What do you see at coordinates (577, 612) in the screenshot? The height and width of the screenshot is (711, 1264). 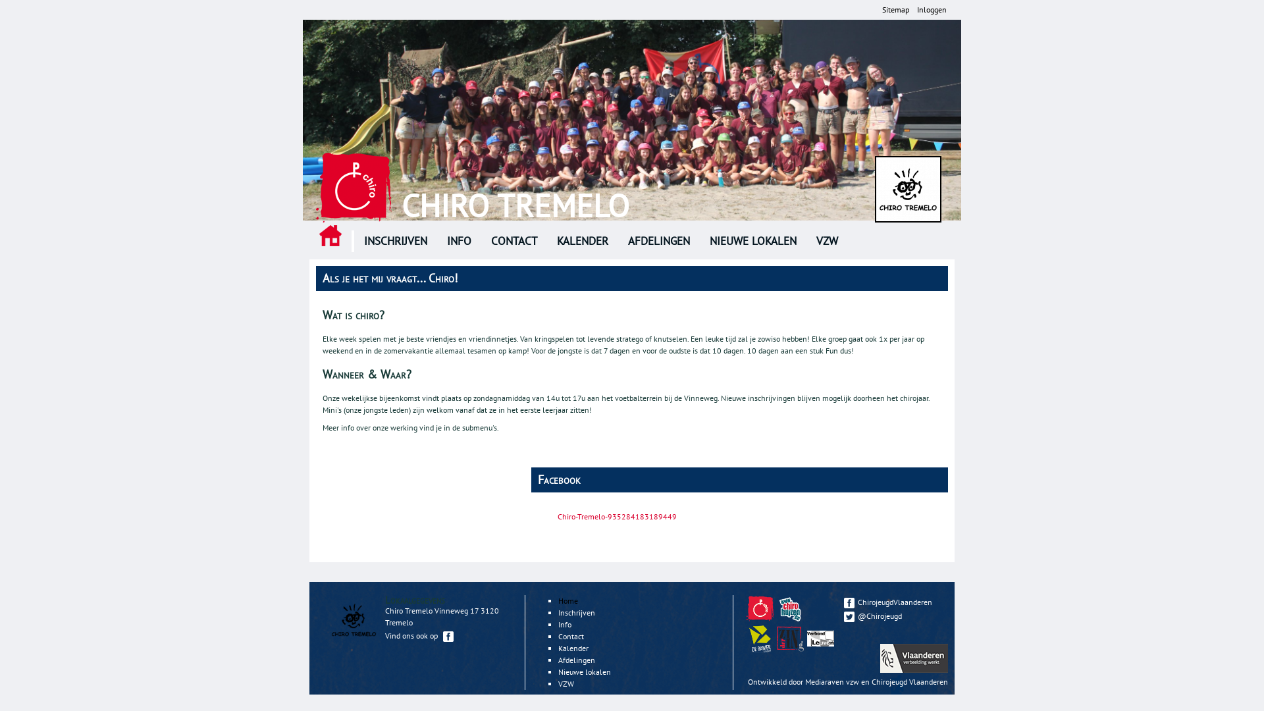 I see `Inschrijven` at bounding box center [577, 612].